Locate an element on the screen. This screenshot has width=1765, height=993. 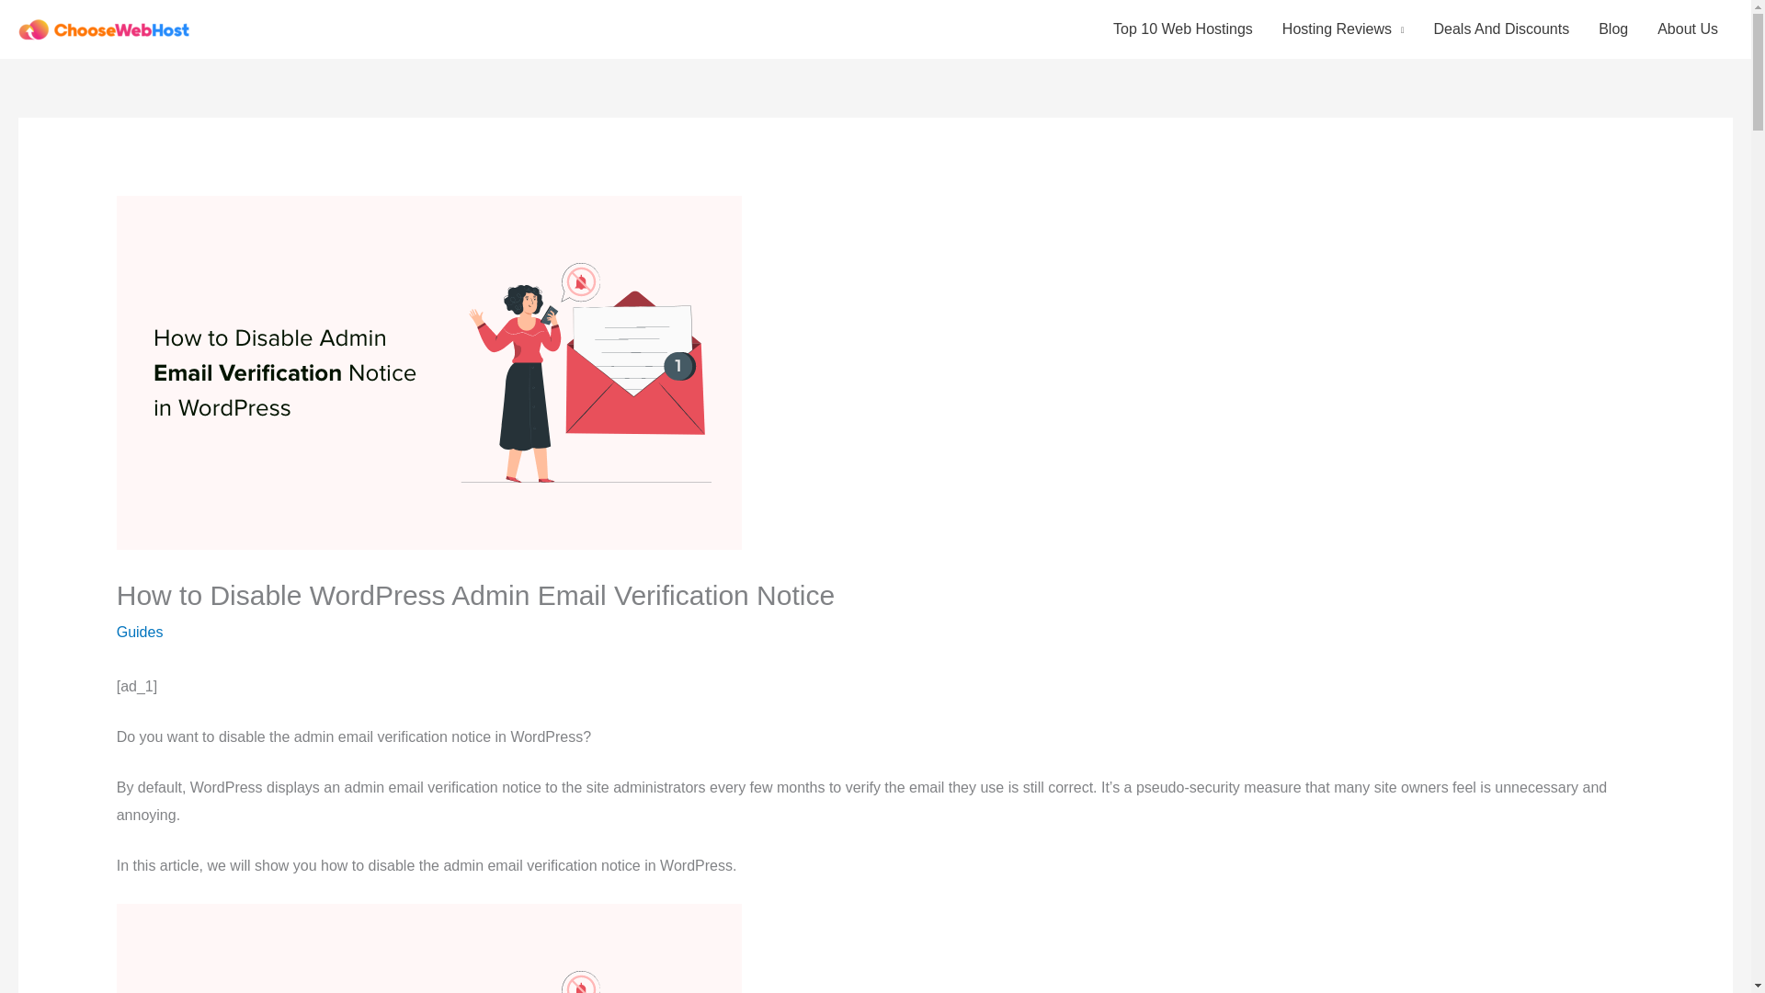
Top 10 Web Hostings is located at coordinates (1182, 29).